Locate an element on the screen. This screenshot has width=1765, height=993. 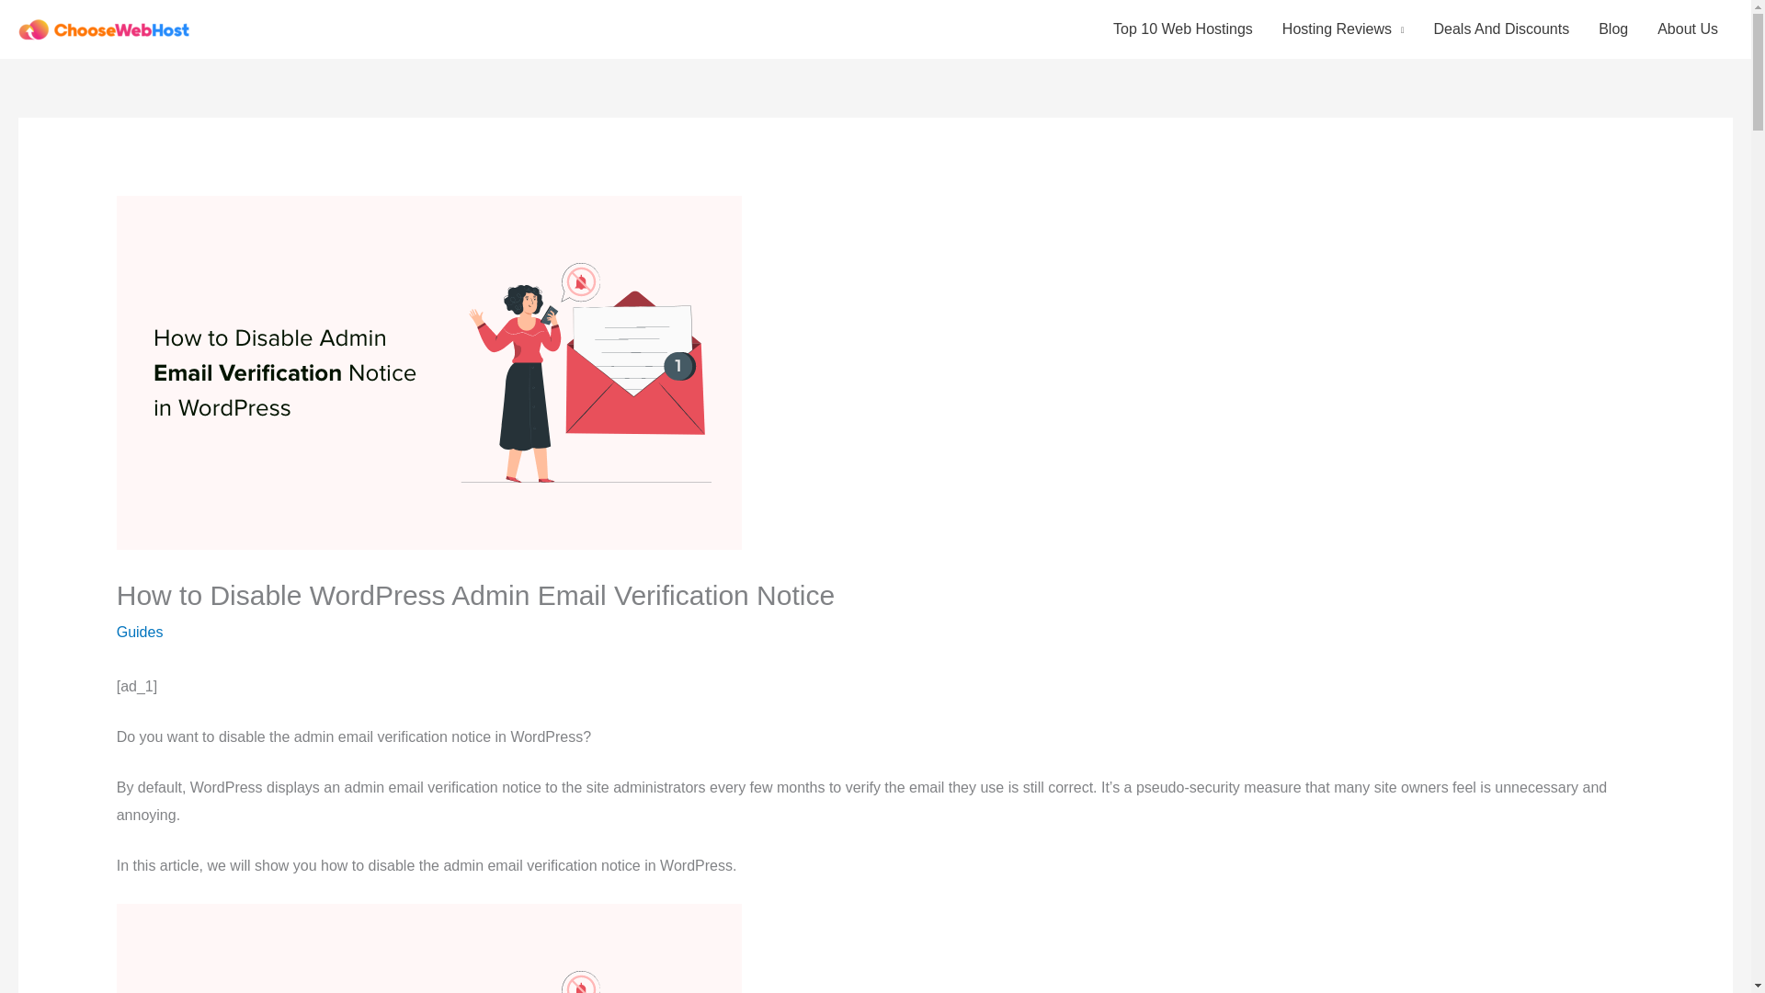
Top 10 Web Hostings is located at coordinates (1182, 29).